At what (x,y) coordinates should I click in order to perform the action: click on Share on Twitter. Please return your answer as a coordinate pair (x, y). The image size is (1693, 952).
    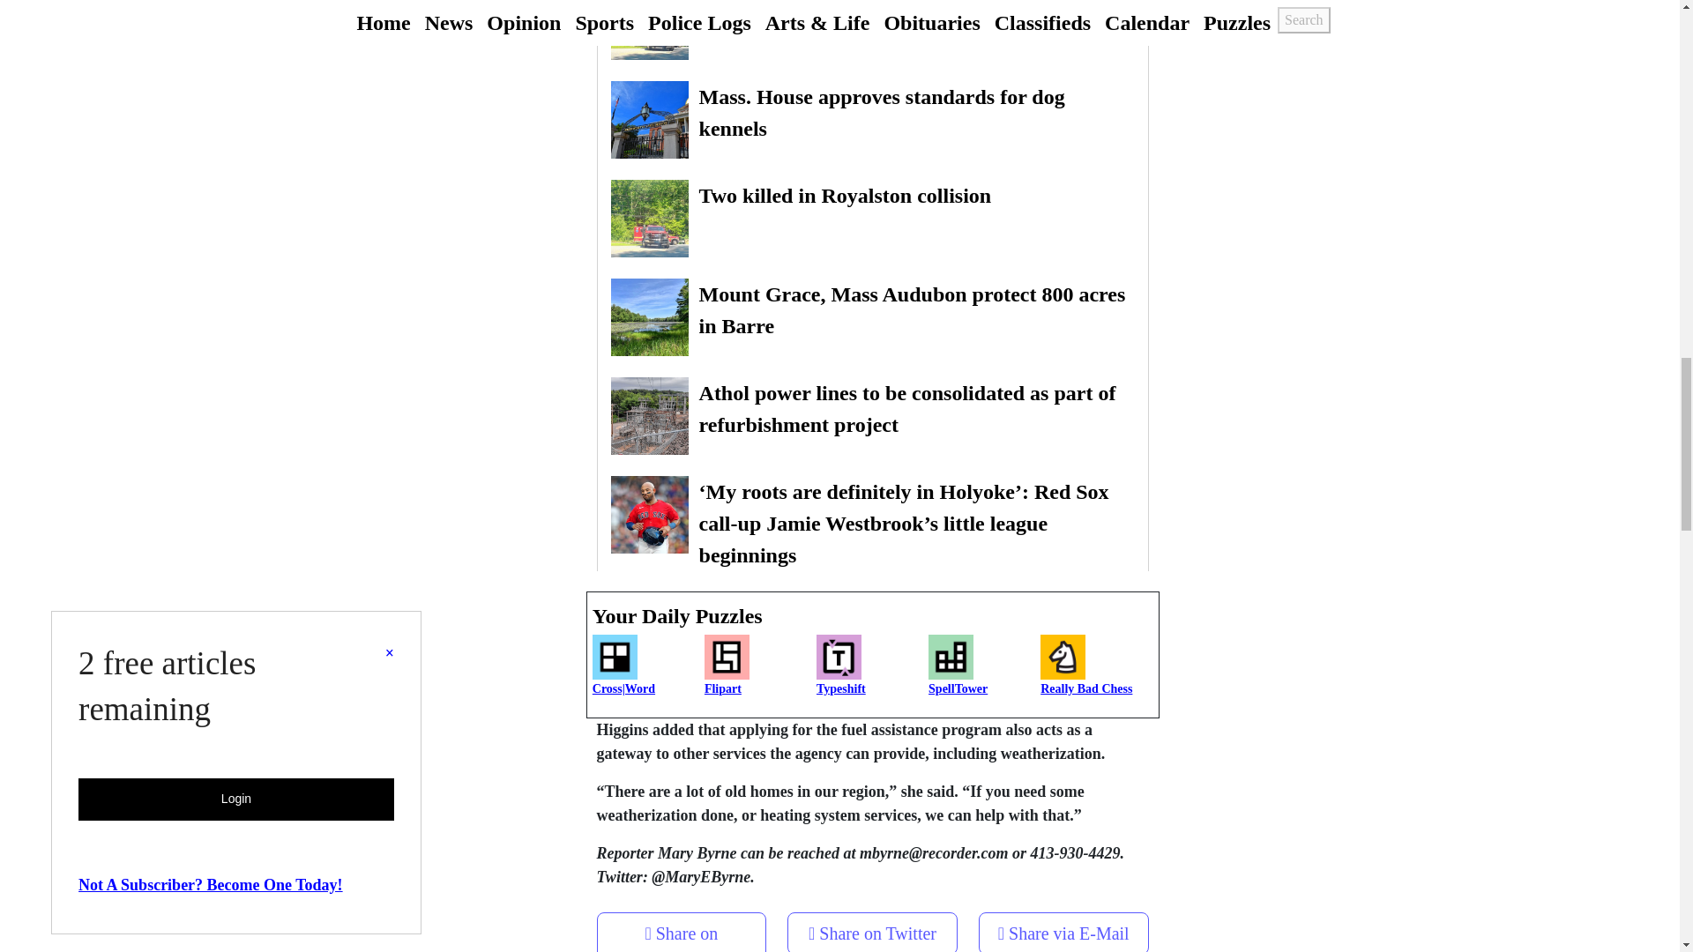
    Looking at the image, I should click on (872, 927).